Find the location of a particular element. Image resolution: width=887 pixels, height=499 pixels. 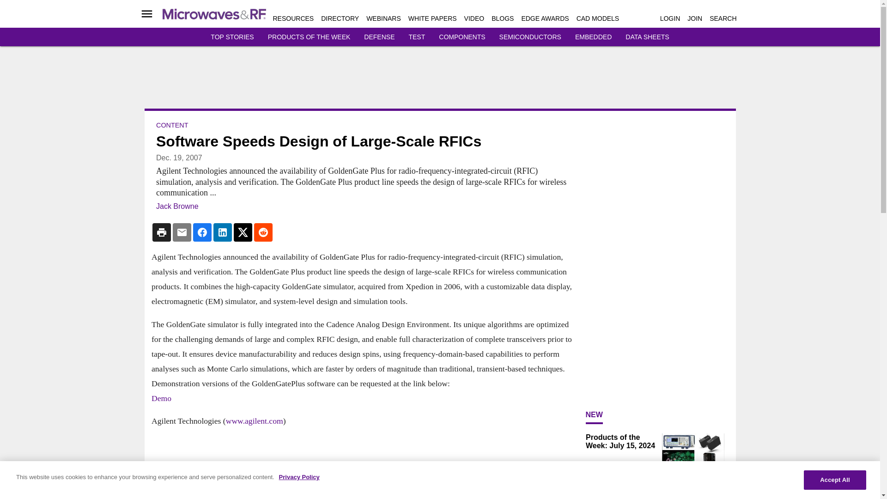

SEARCH is located at coordinates (723, 18).